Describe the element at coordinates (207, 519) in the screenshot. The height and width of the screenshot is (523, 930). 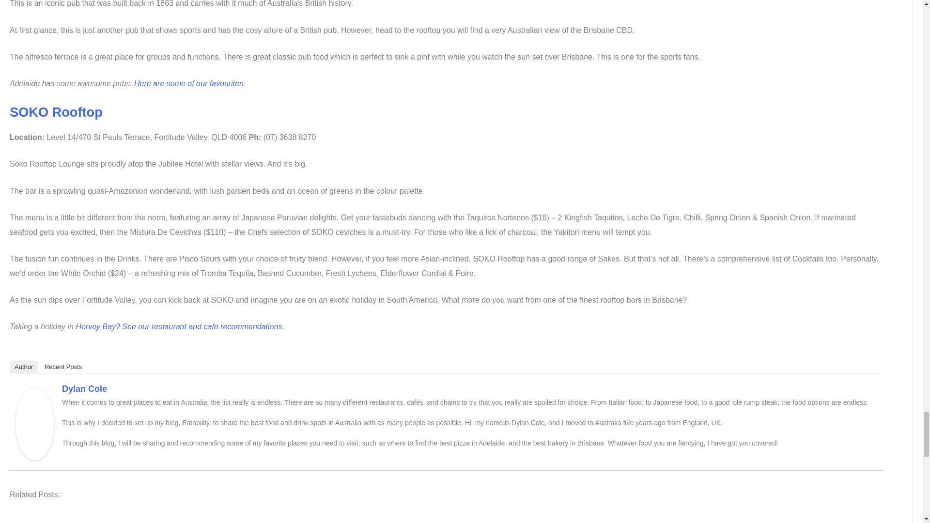
I see `Transit Rooftop Bar - Our Review` at that location.